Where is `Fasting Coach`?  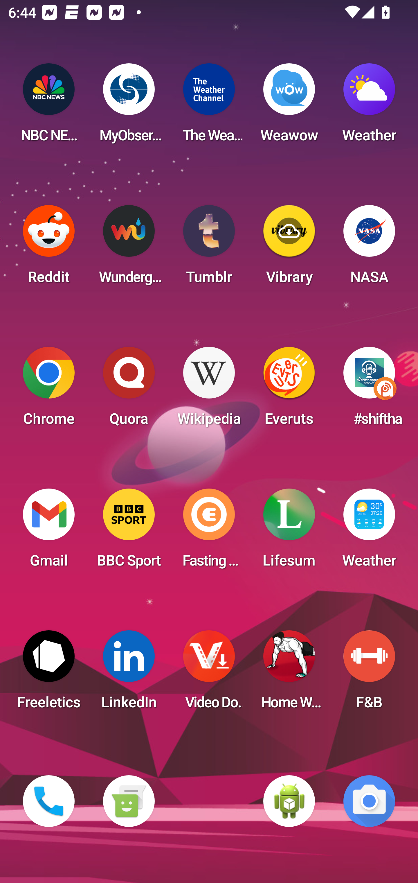 Fasting Coach is located at coordinates (209, 532).